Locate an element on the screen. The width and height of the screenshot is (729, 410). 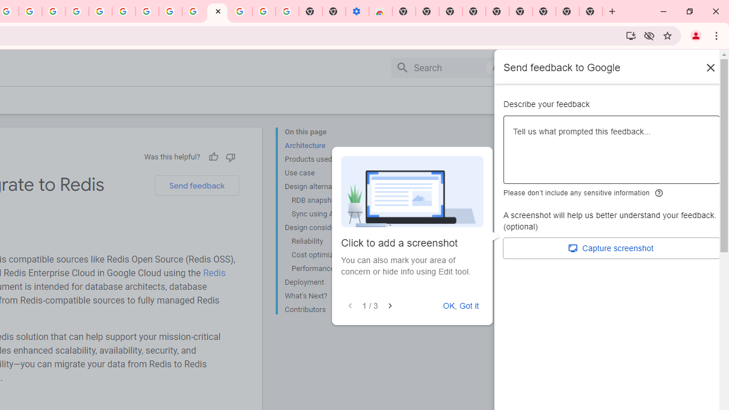
Support is located at coordinates (570, 68).